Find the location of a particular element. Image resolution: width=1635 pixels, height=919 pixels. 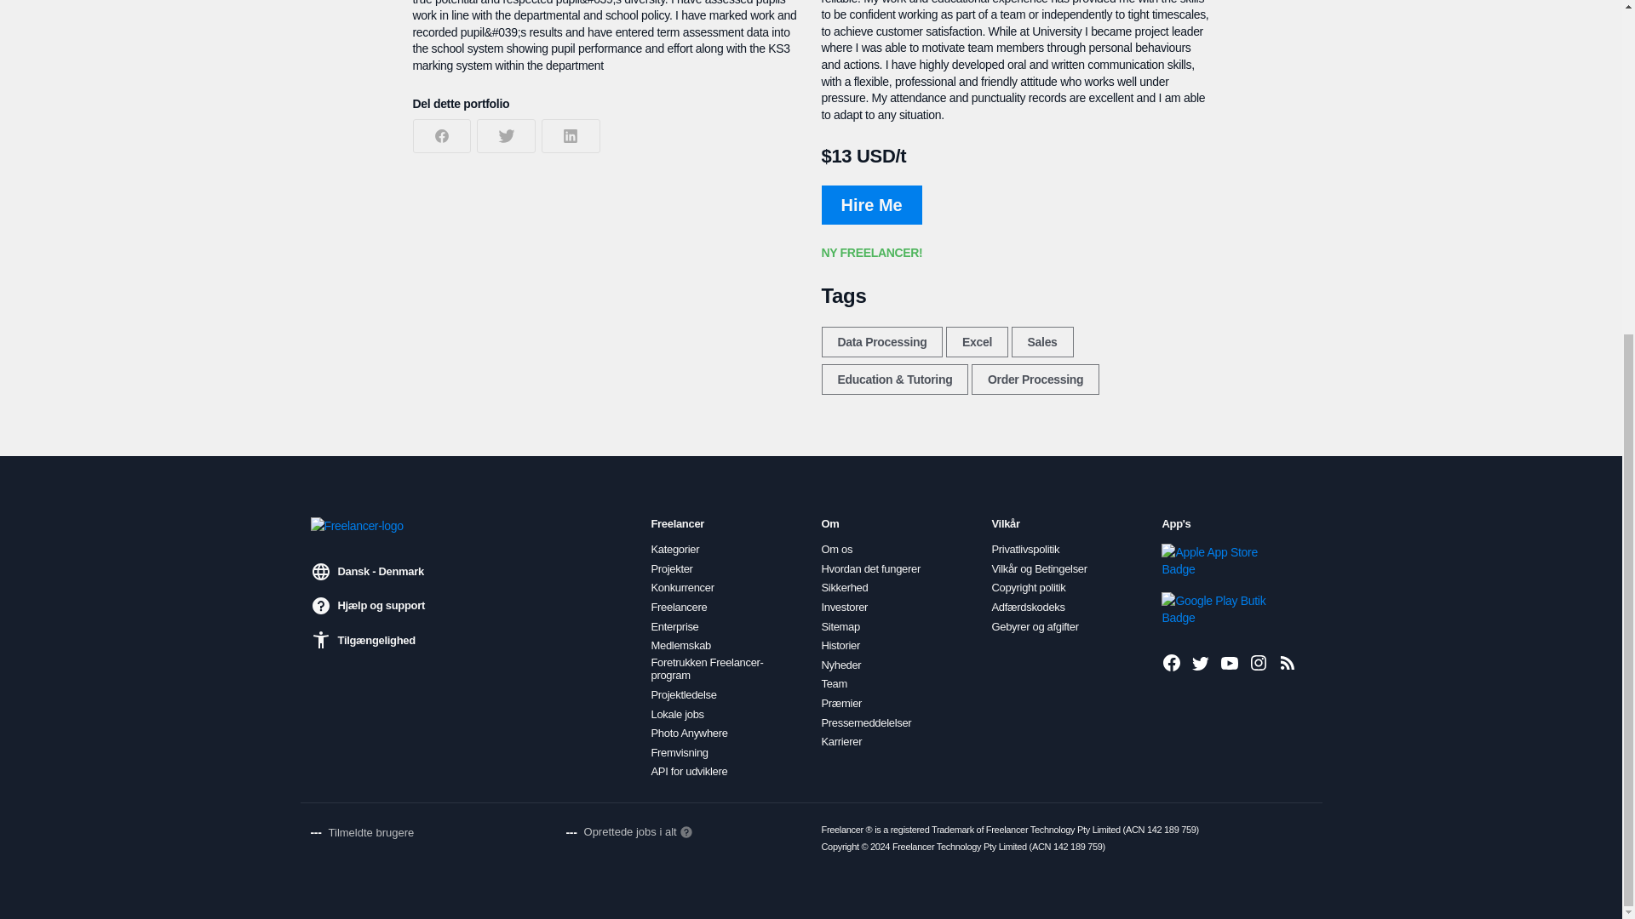

Excel is located at coordinates (978, 342).